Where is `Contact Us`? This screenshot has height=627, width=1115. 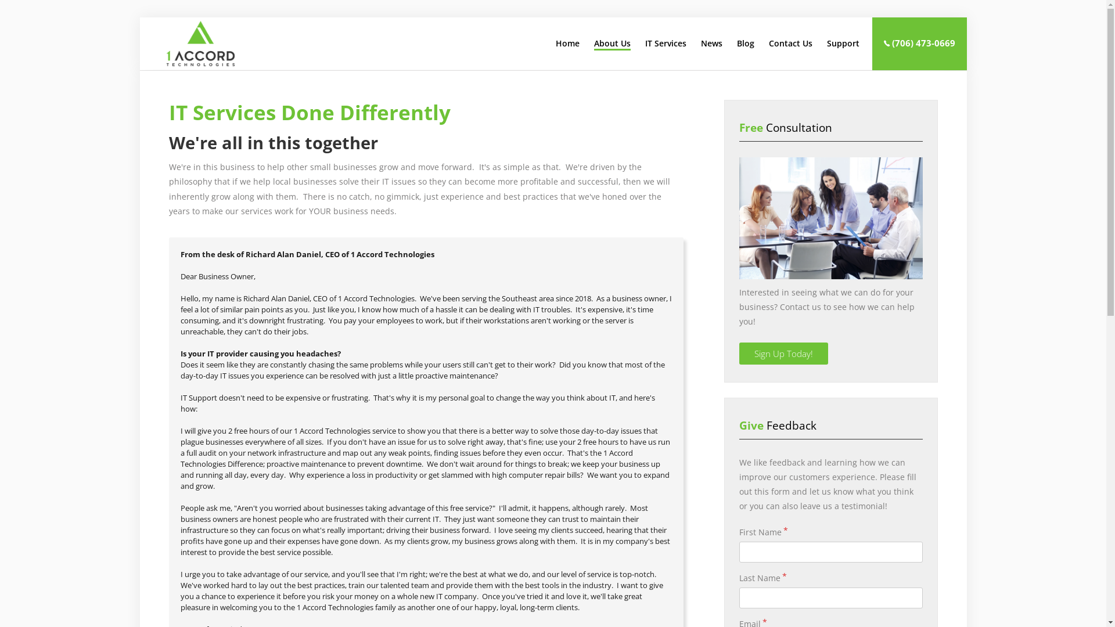
Contact Us is located at coordinates (790, 44).